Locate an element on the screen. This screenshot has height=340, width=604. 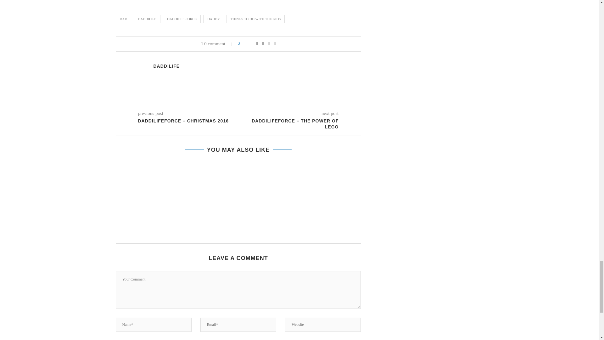
Like is located at coordinates (247, 43).